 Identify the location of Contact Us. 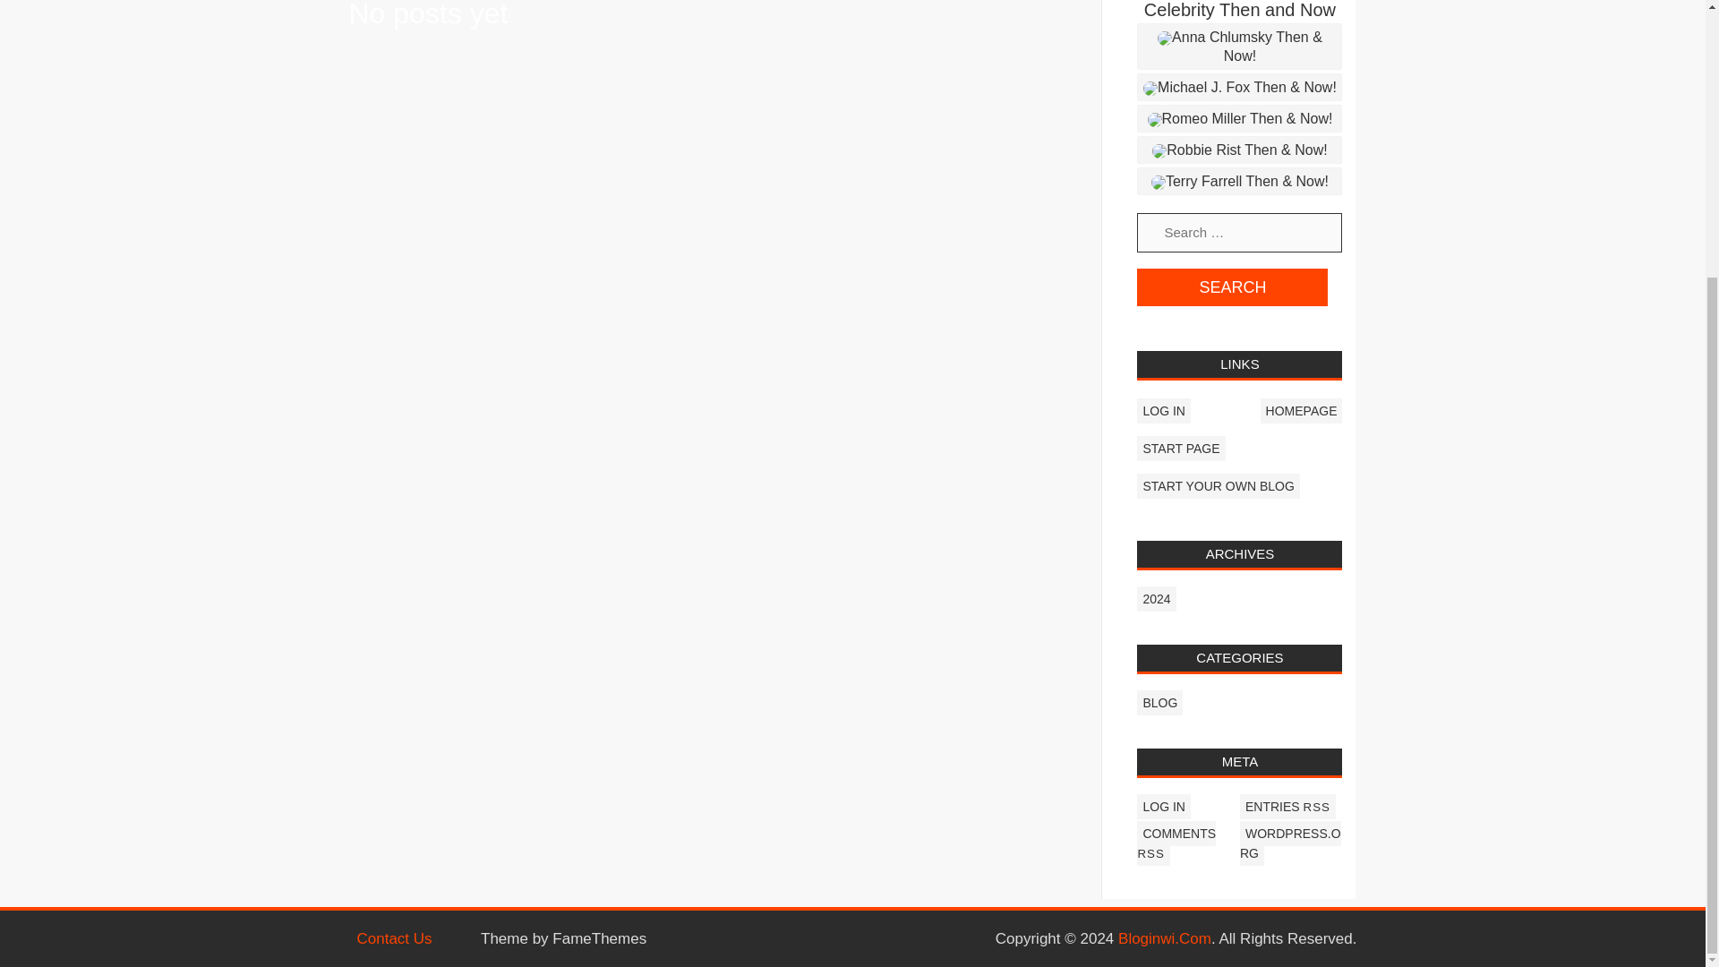
(393, 940).